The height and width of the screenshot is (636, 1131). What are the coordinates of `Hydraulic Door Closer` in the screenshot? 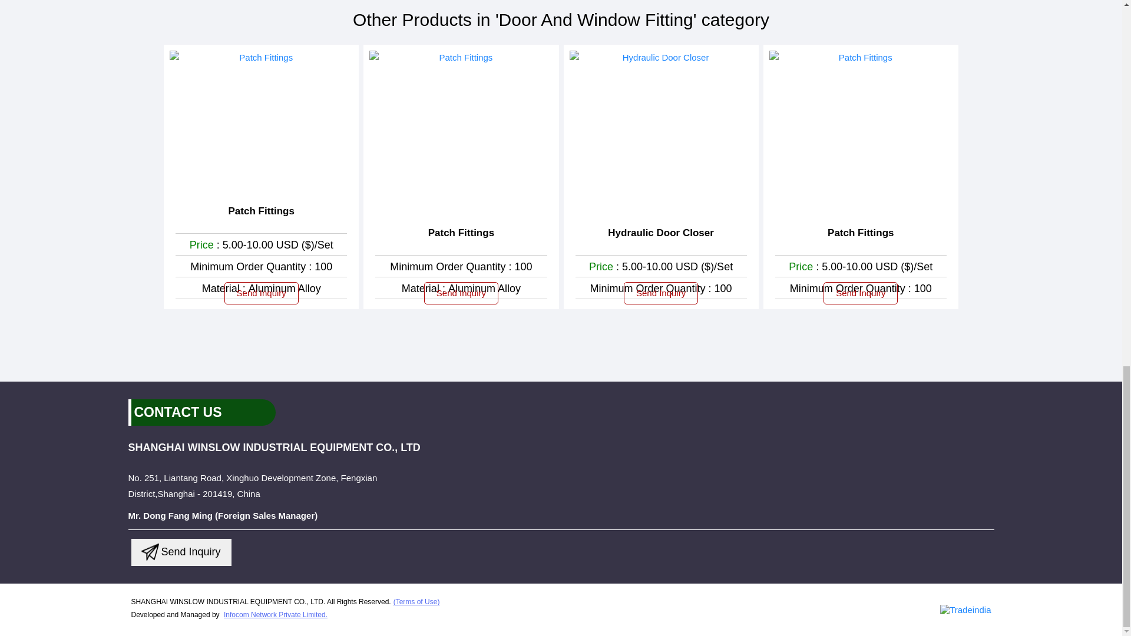 It's located at (661, 233).